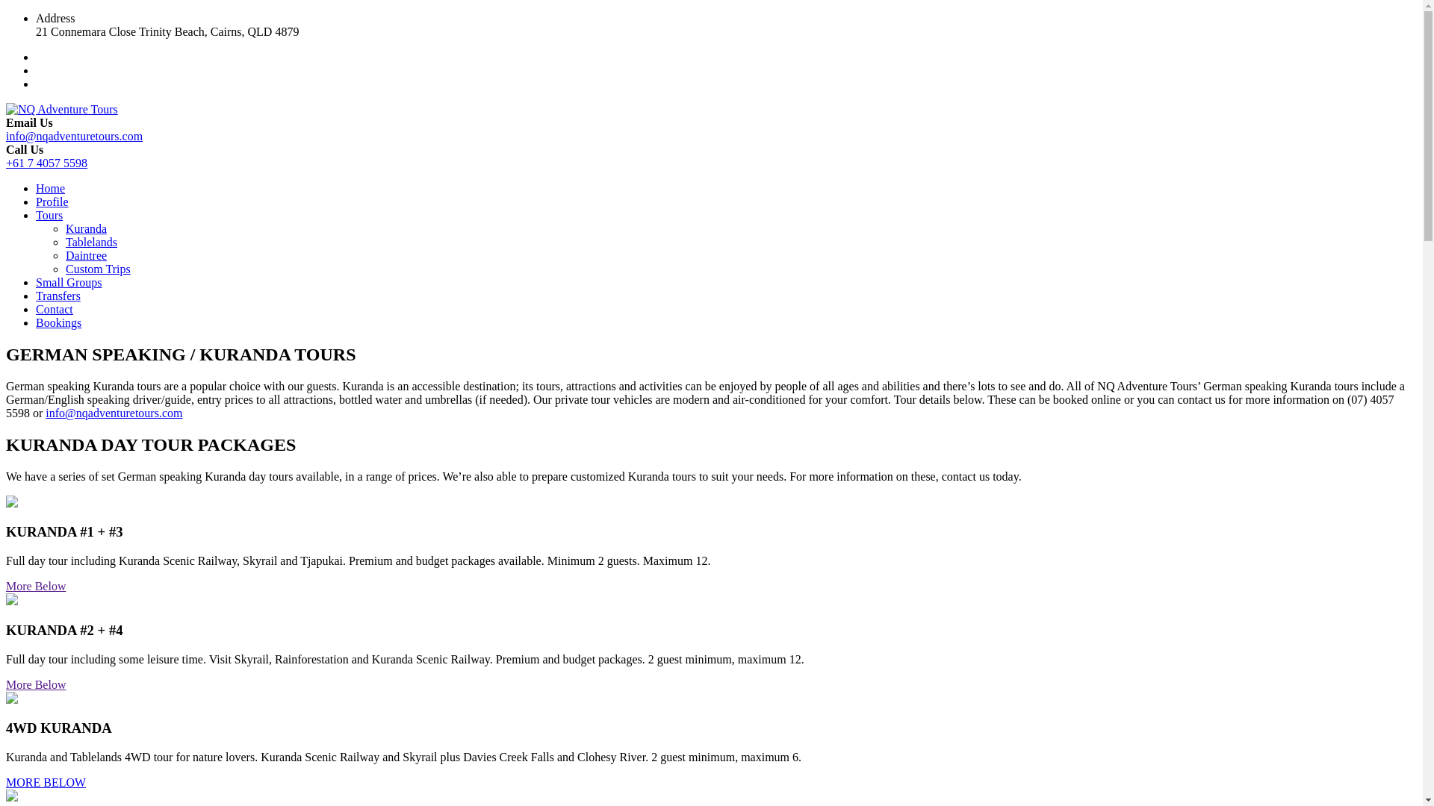  What do you see at coordinates (91, 242) in the screenshot?
I see `Tablelands` at bounding box center [91, 242].